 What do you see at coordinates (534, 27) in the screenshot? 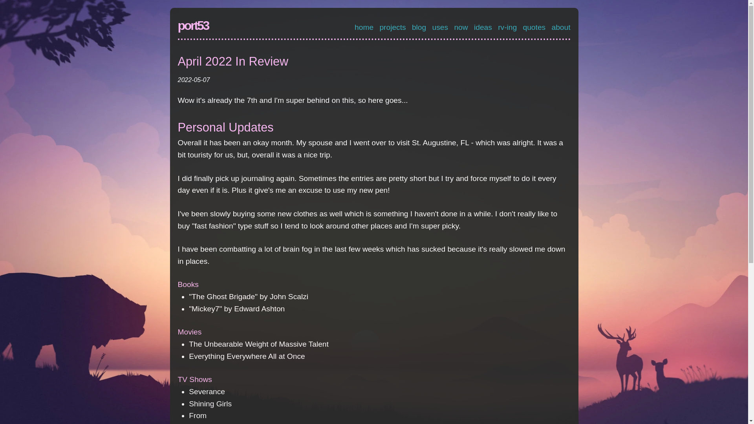
I see `quotes` at bounding box center [534, 27].